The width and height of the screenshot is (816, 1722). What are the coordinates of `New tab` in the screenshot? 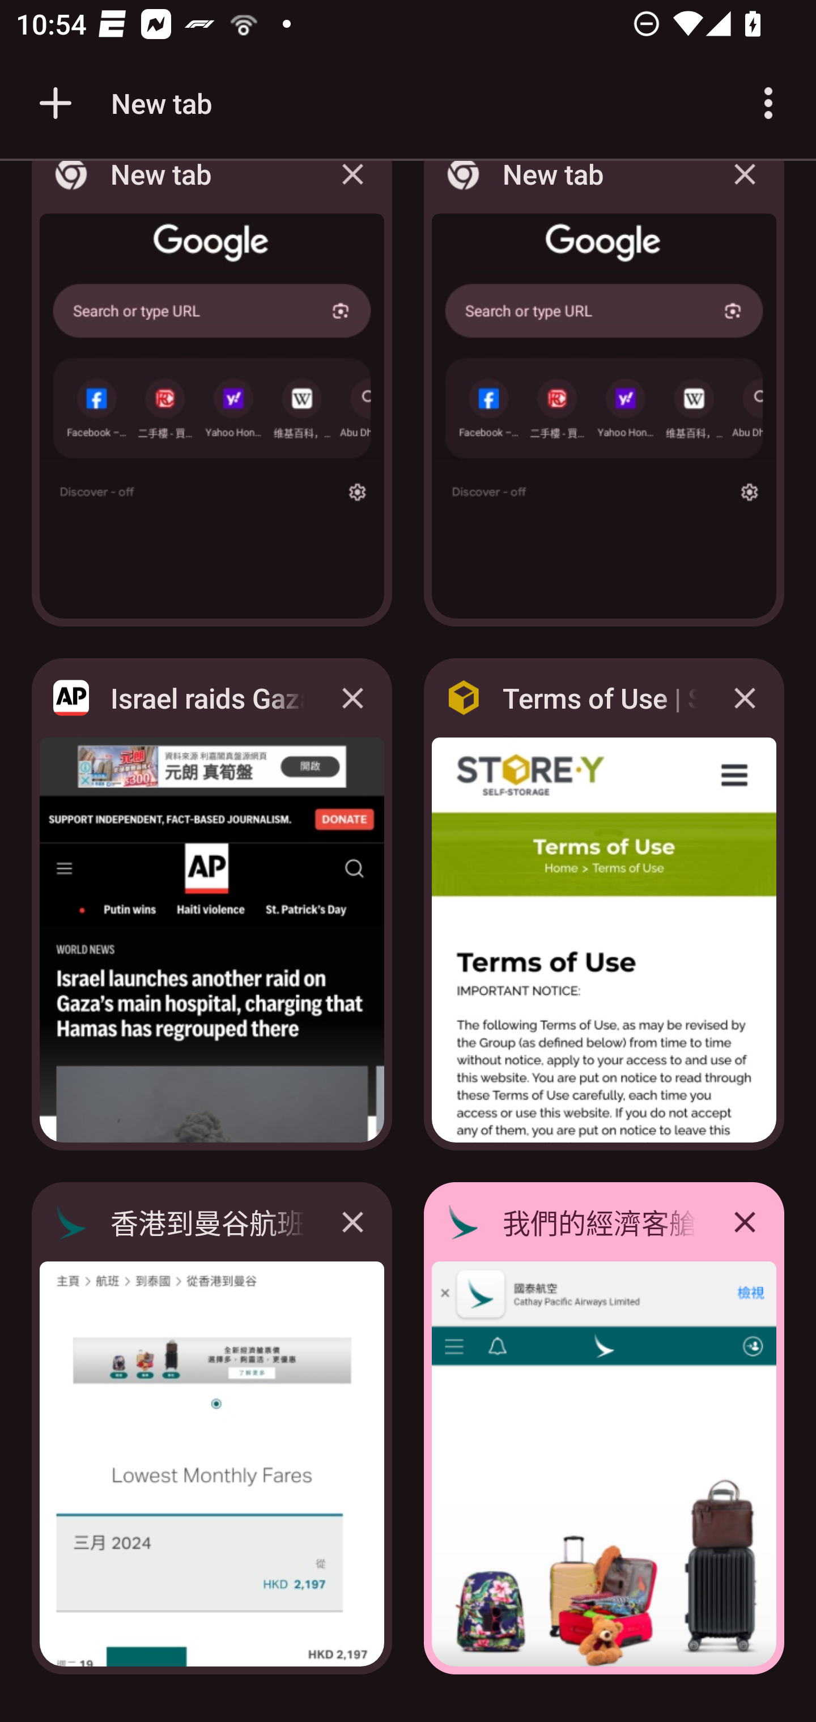 It's located at (122, 103).